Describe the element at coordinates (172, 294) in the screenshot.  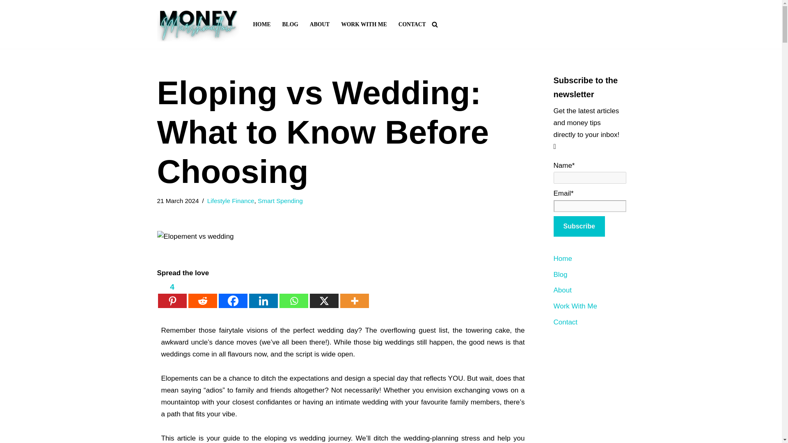
I see `4` at that location.